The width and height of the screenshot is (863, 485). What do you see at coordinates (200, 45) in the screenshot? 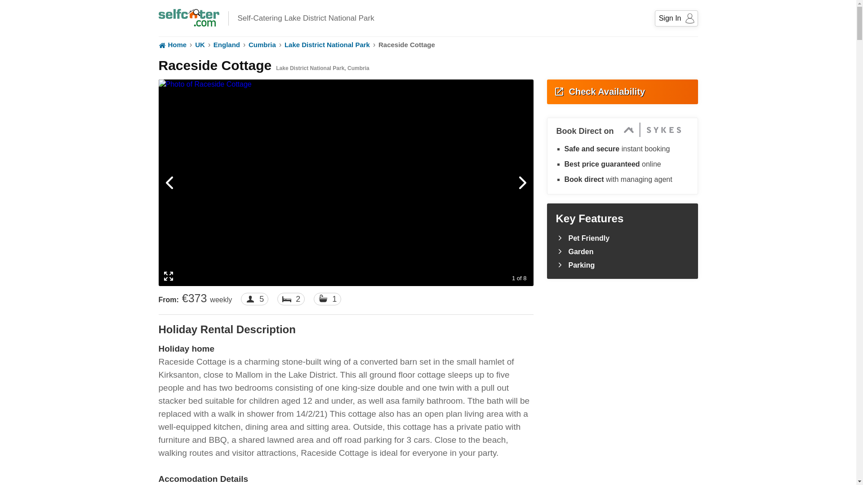
I see `Holiday Rentals United Kingdom` at bounding box center [200, 45].